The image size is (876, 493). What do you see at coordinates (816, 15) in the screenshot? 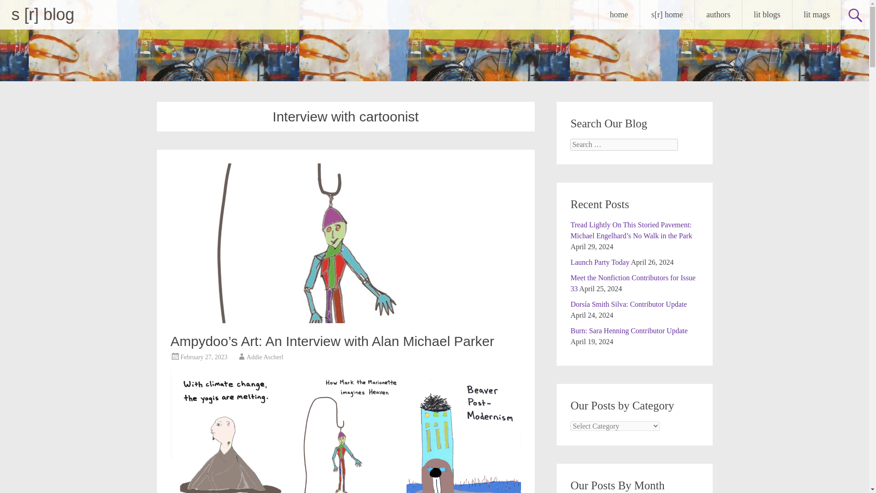
I see `lit mags` at bounding box center [816, 15].